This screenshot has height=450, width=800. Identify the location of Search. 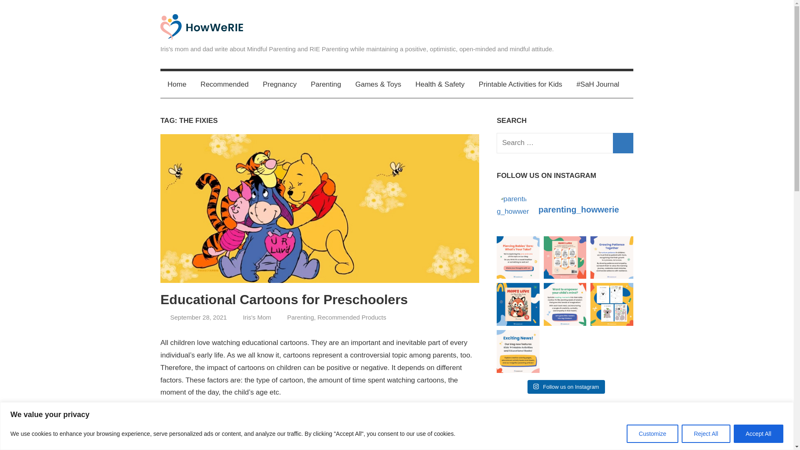
(623, 143).